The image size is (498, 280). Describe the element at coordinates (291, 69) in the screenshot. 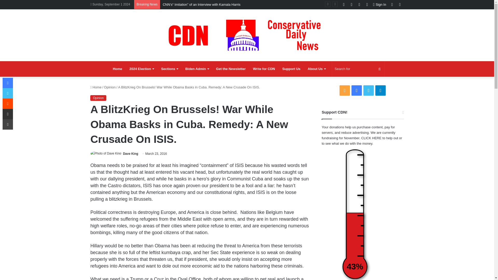

I see `Support Us` at that location.